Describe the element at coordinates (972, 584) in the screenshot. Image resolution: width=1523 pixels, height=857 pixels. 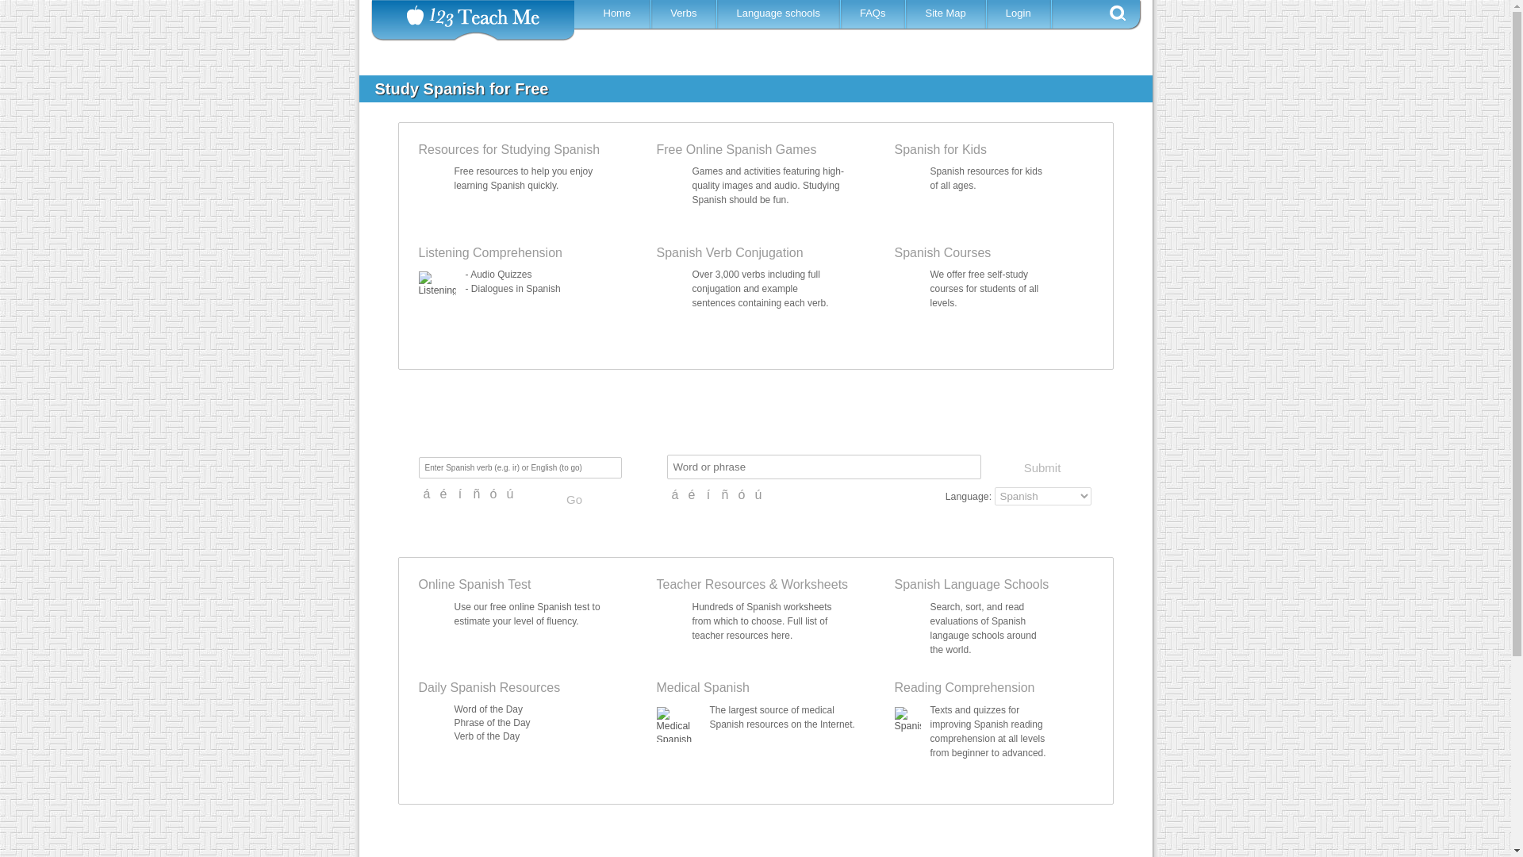
I see `Spanish Language Schools` at that location.